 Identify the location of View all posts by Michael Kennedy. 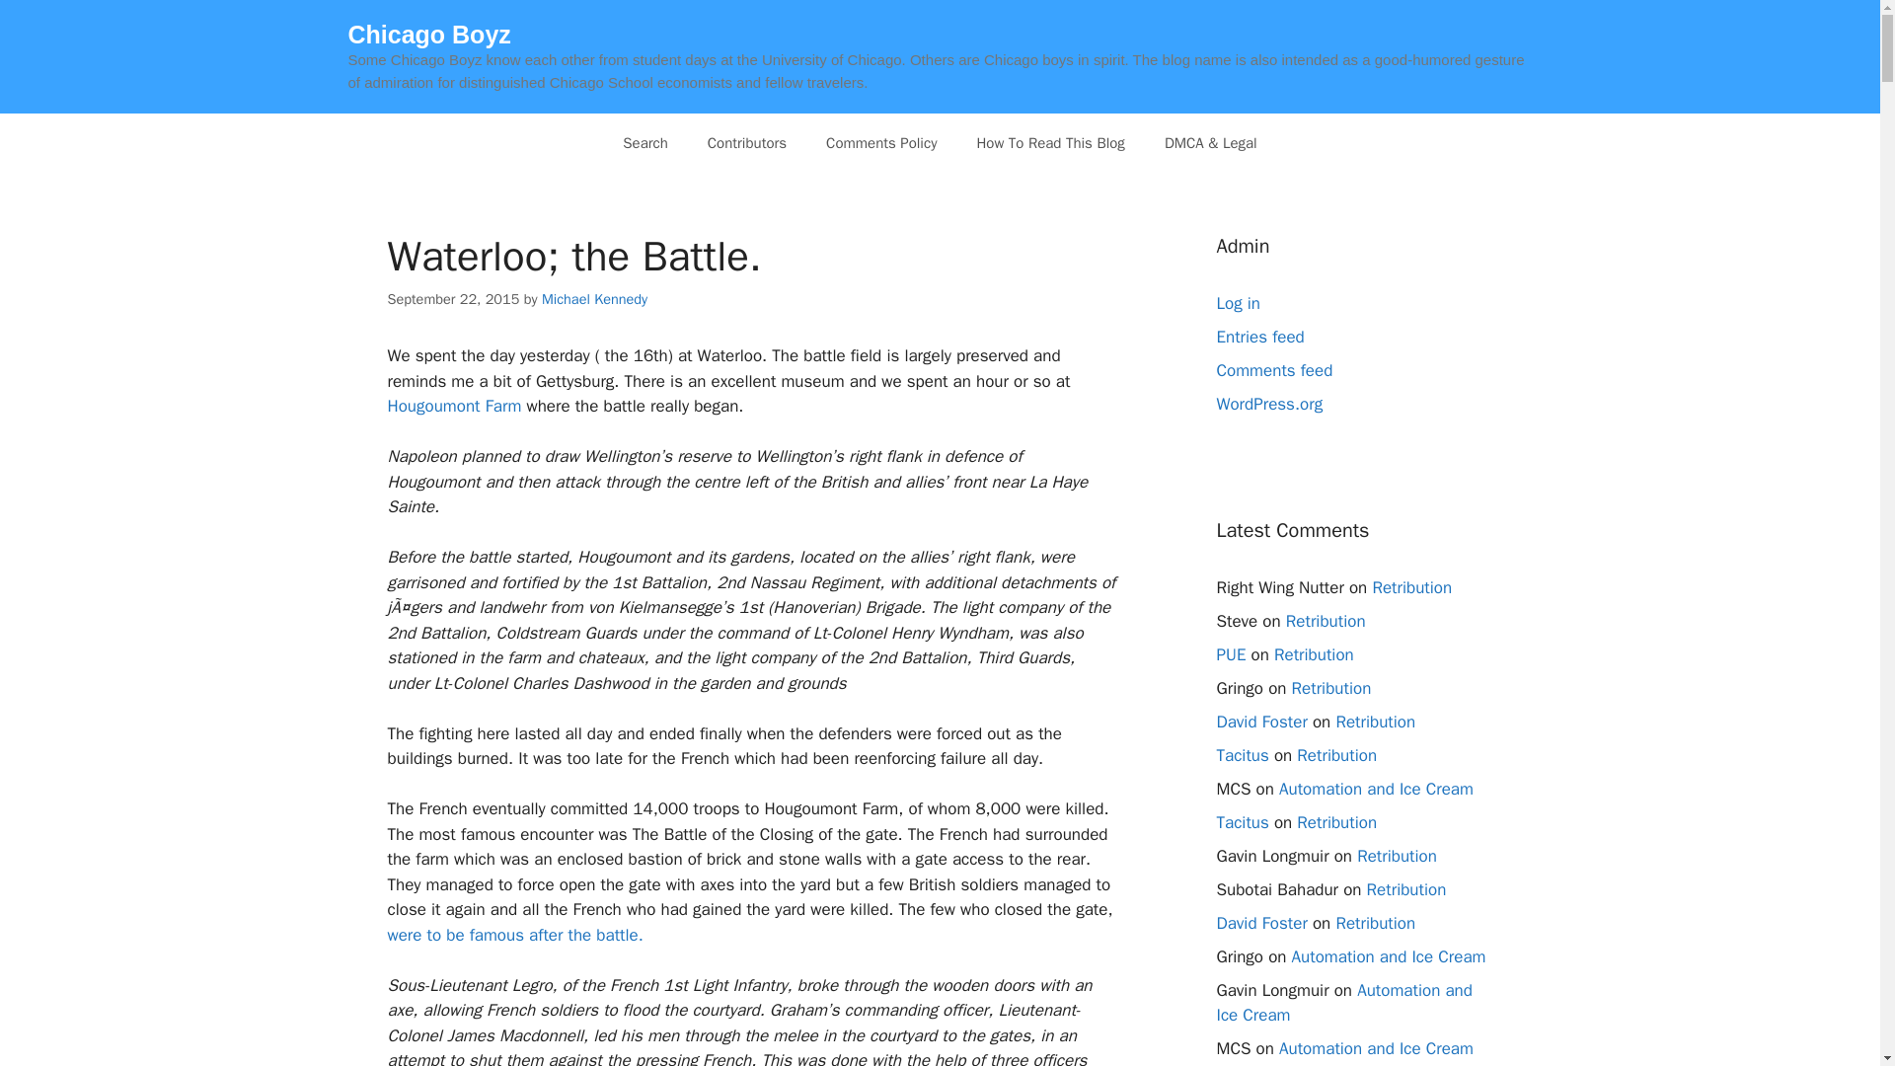
(594, 298).